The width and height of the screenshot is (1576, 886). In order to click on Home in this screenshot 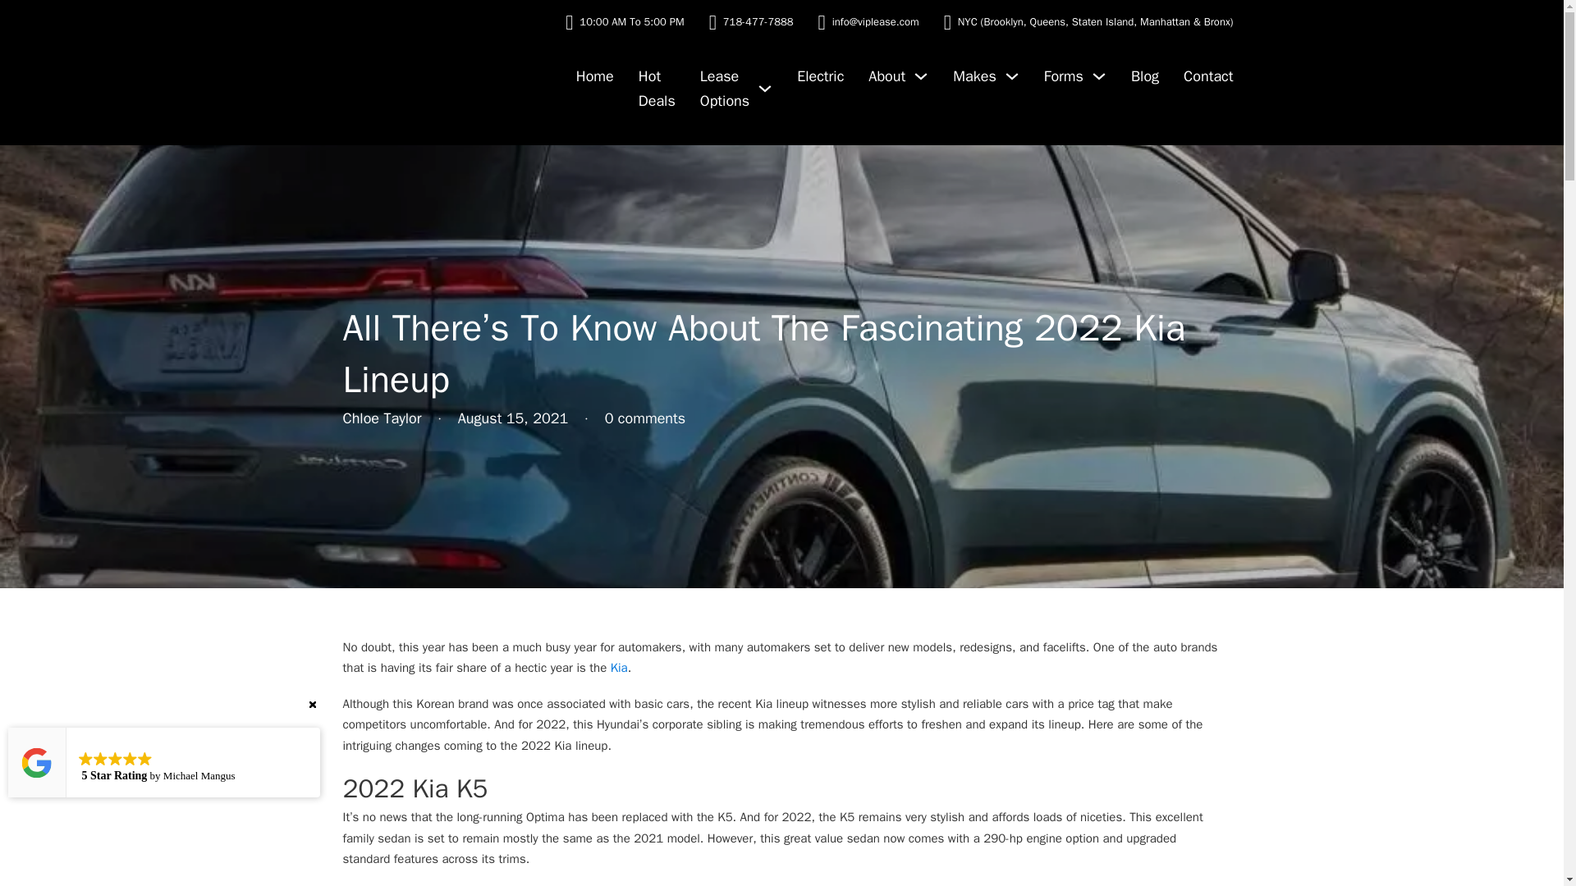, I will do `click(595, 76)`.